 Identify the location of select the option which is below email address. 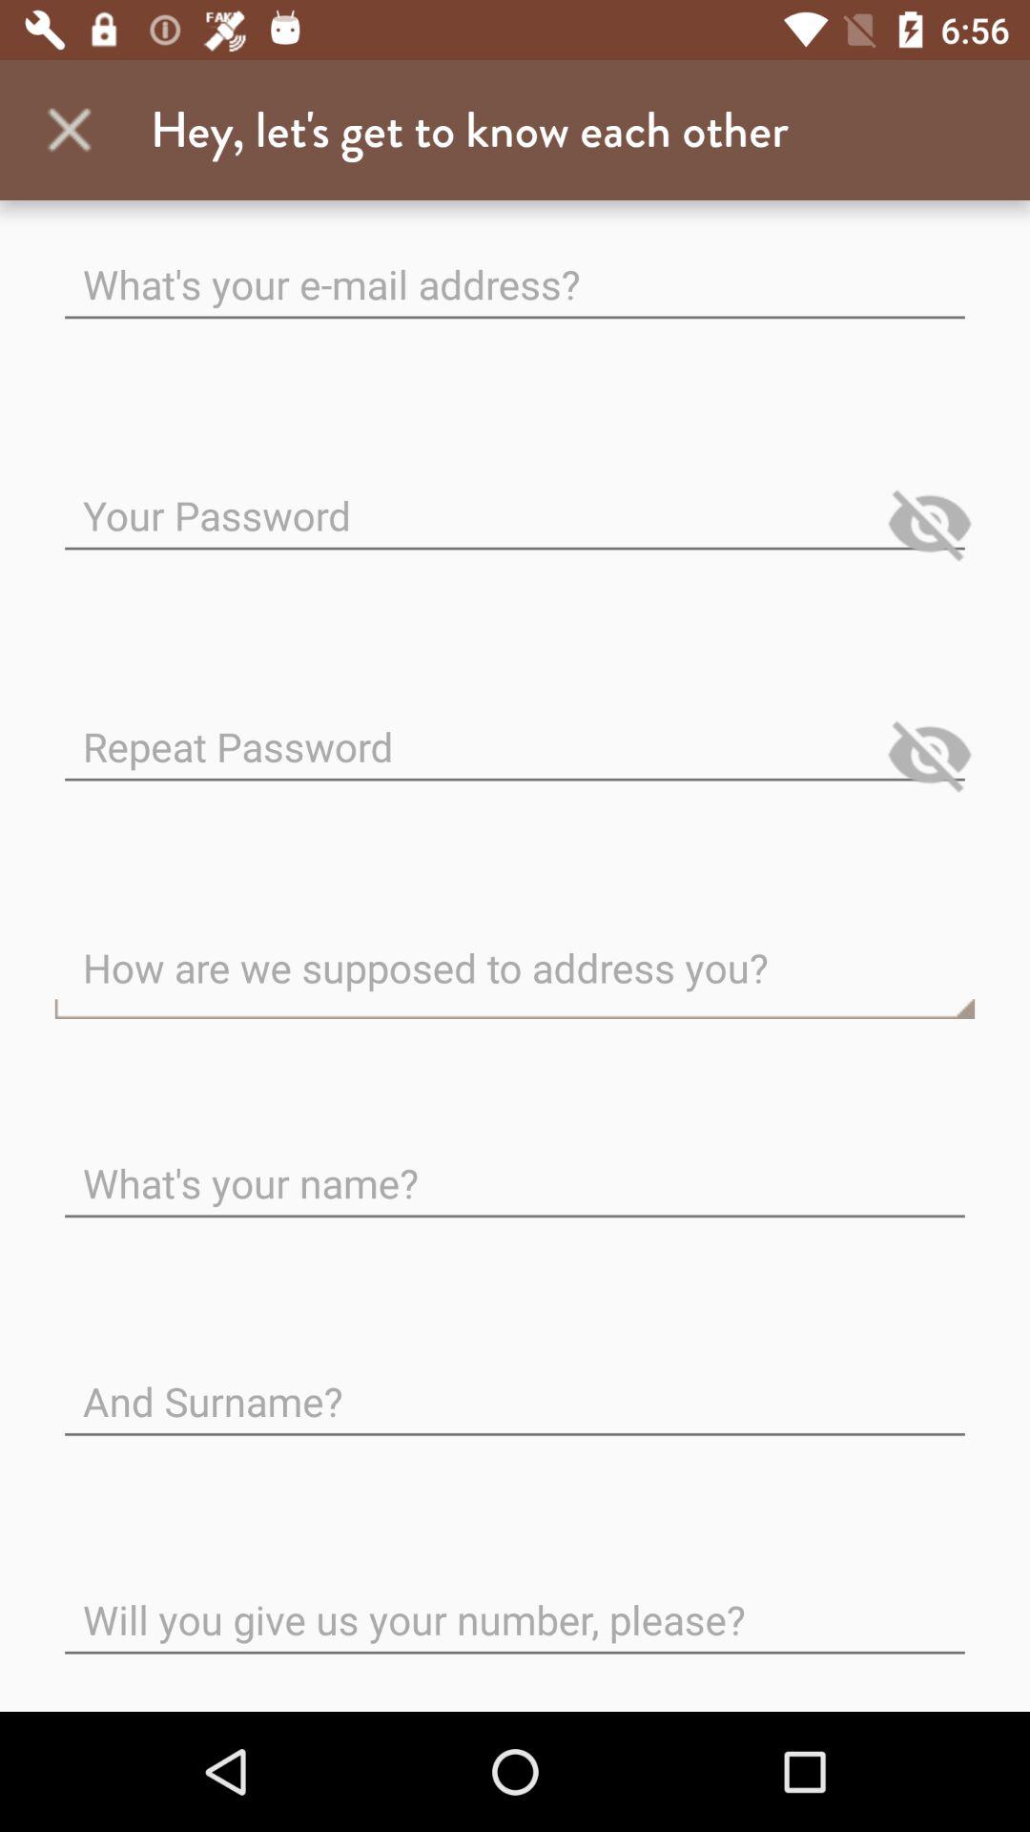
(515, 500).